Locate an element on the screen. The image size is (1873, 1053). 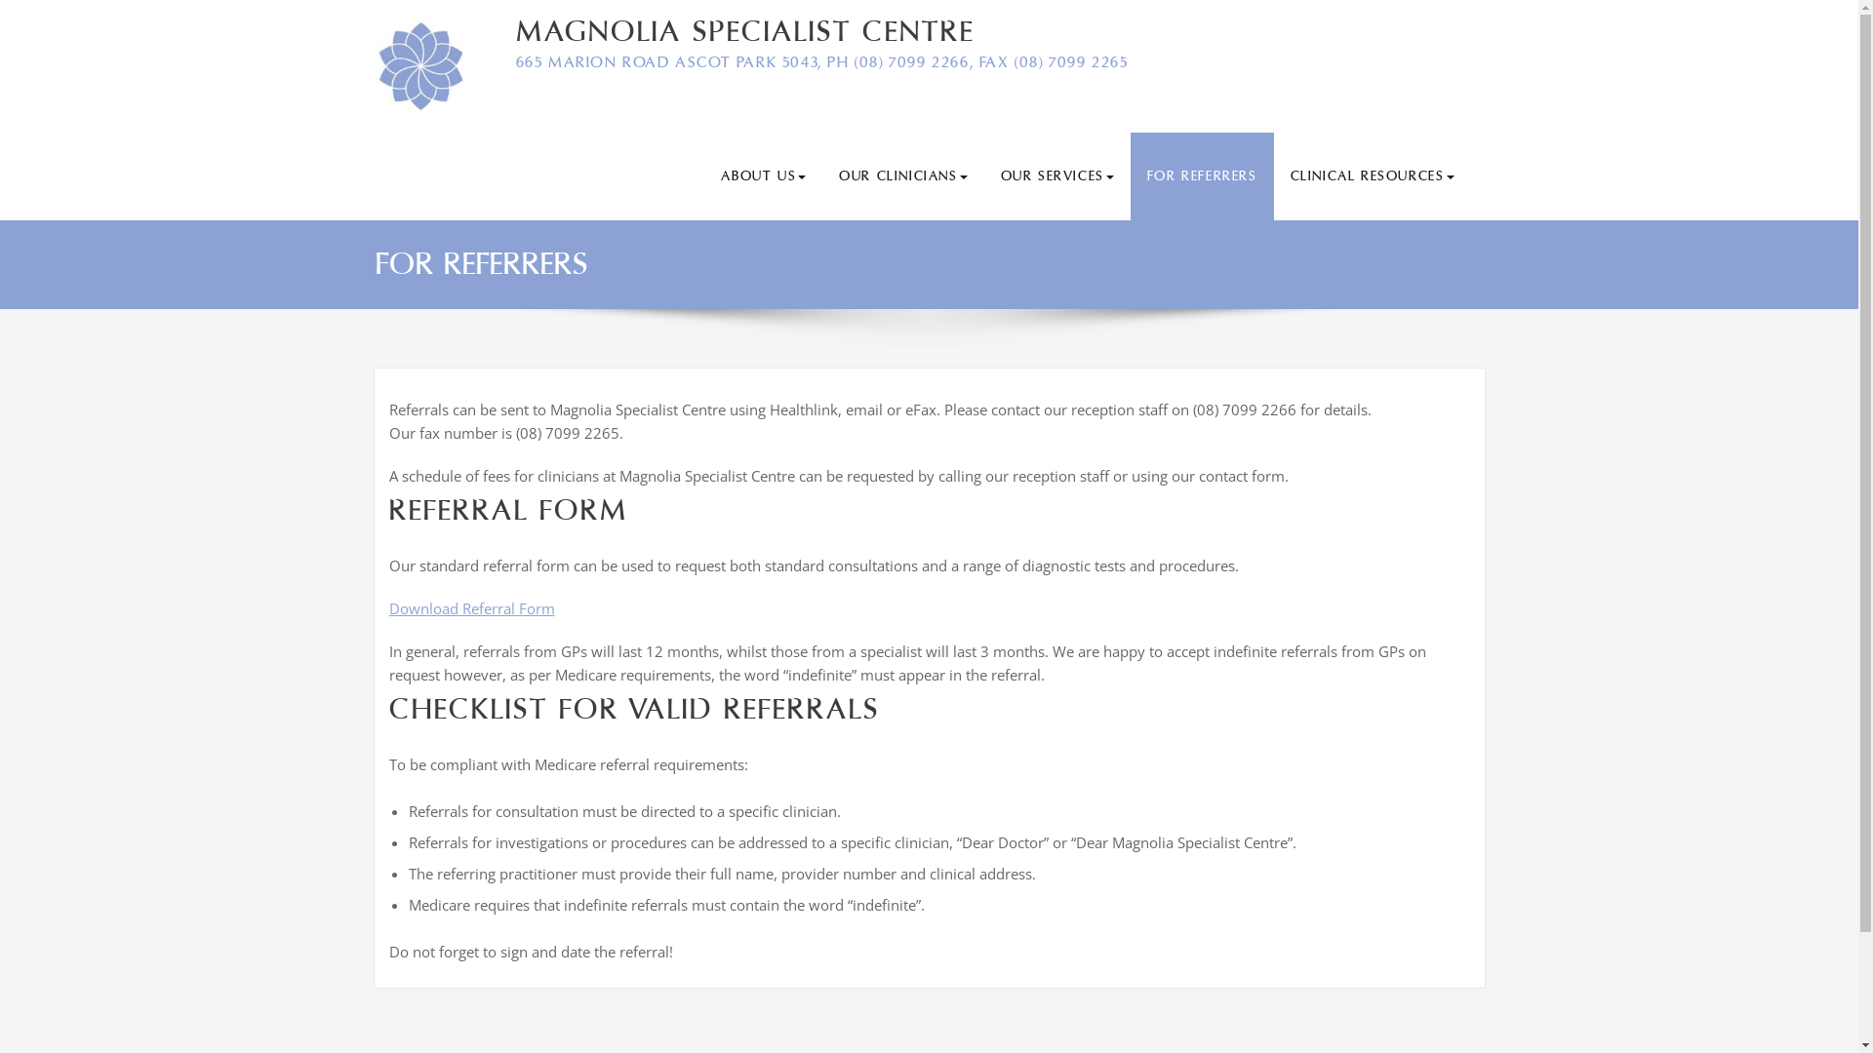
OUR CLINICIANS is located at coordinates (903, 176).